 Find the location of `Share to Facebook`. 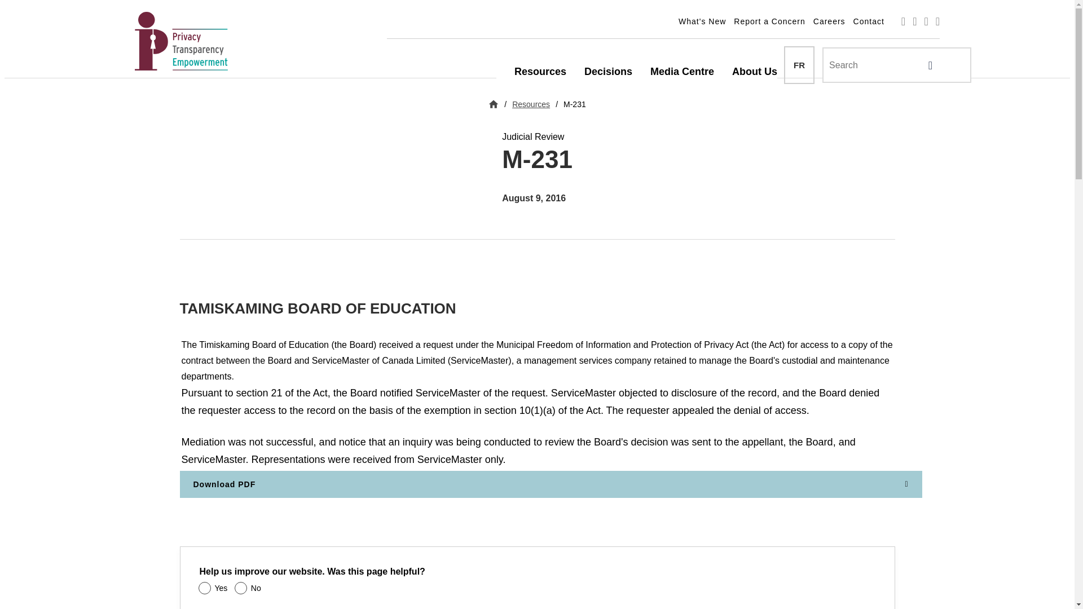

Share to Facebook is located at coordinates (190, 280).